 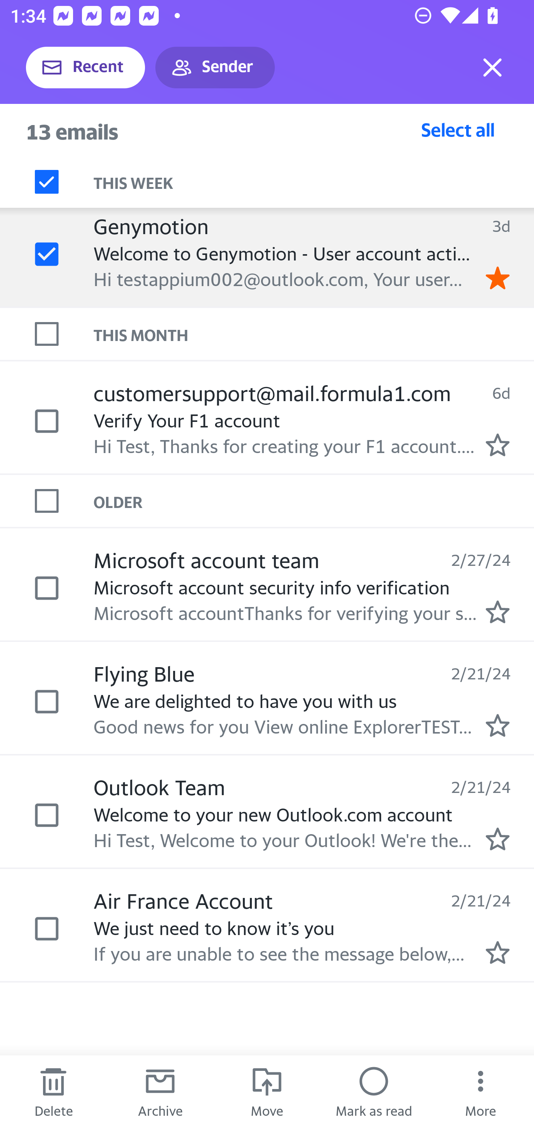 I want to click on Remove star., so click(x=498, y=278).